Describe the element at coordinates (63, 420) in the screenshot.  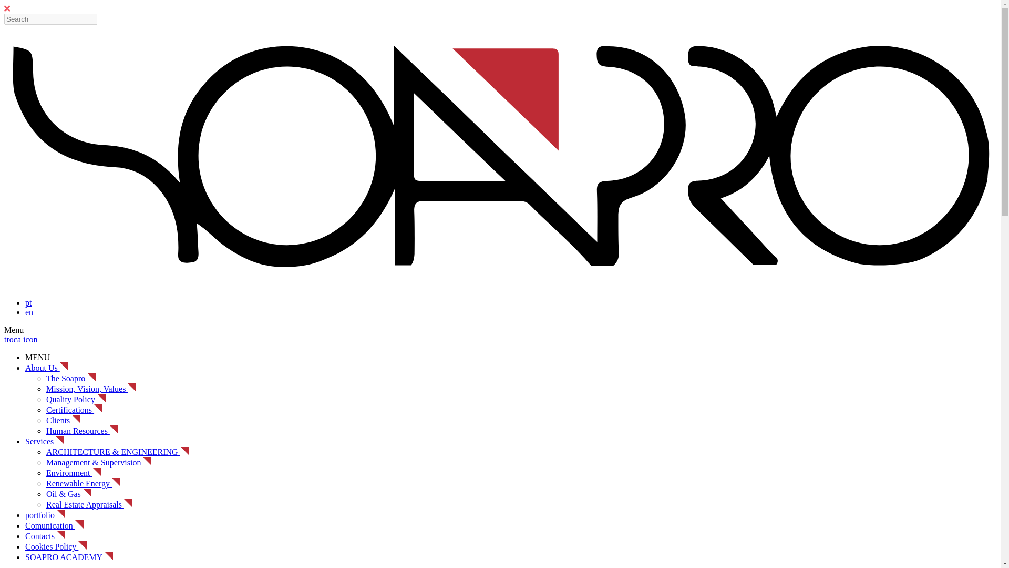
I see `Clients` at that location.